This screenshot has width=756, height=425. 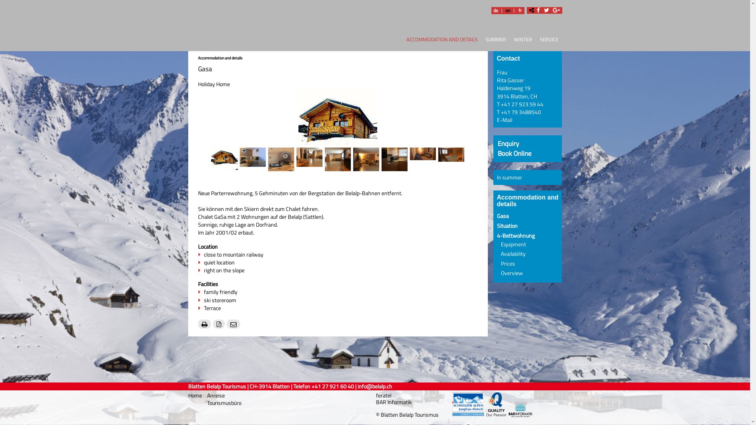 I want to click on Overview, so click(x=512, y=273).